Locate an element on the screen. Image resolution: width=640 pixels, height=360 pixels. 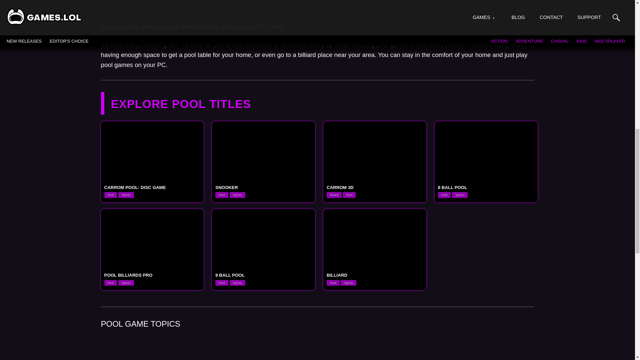
Pool is located at coordinates (349, 195).